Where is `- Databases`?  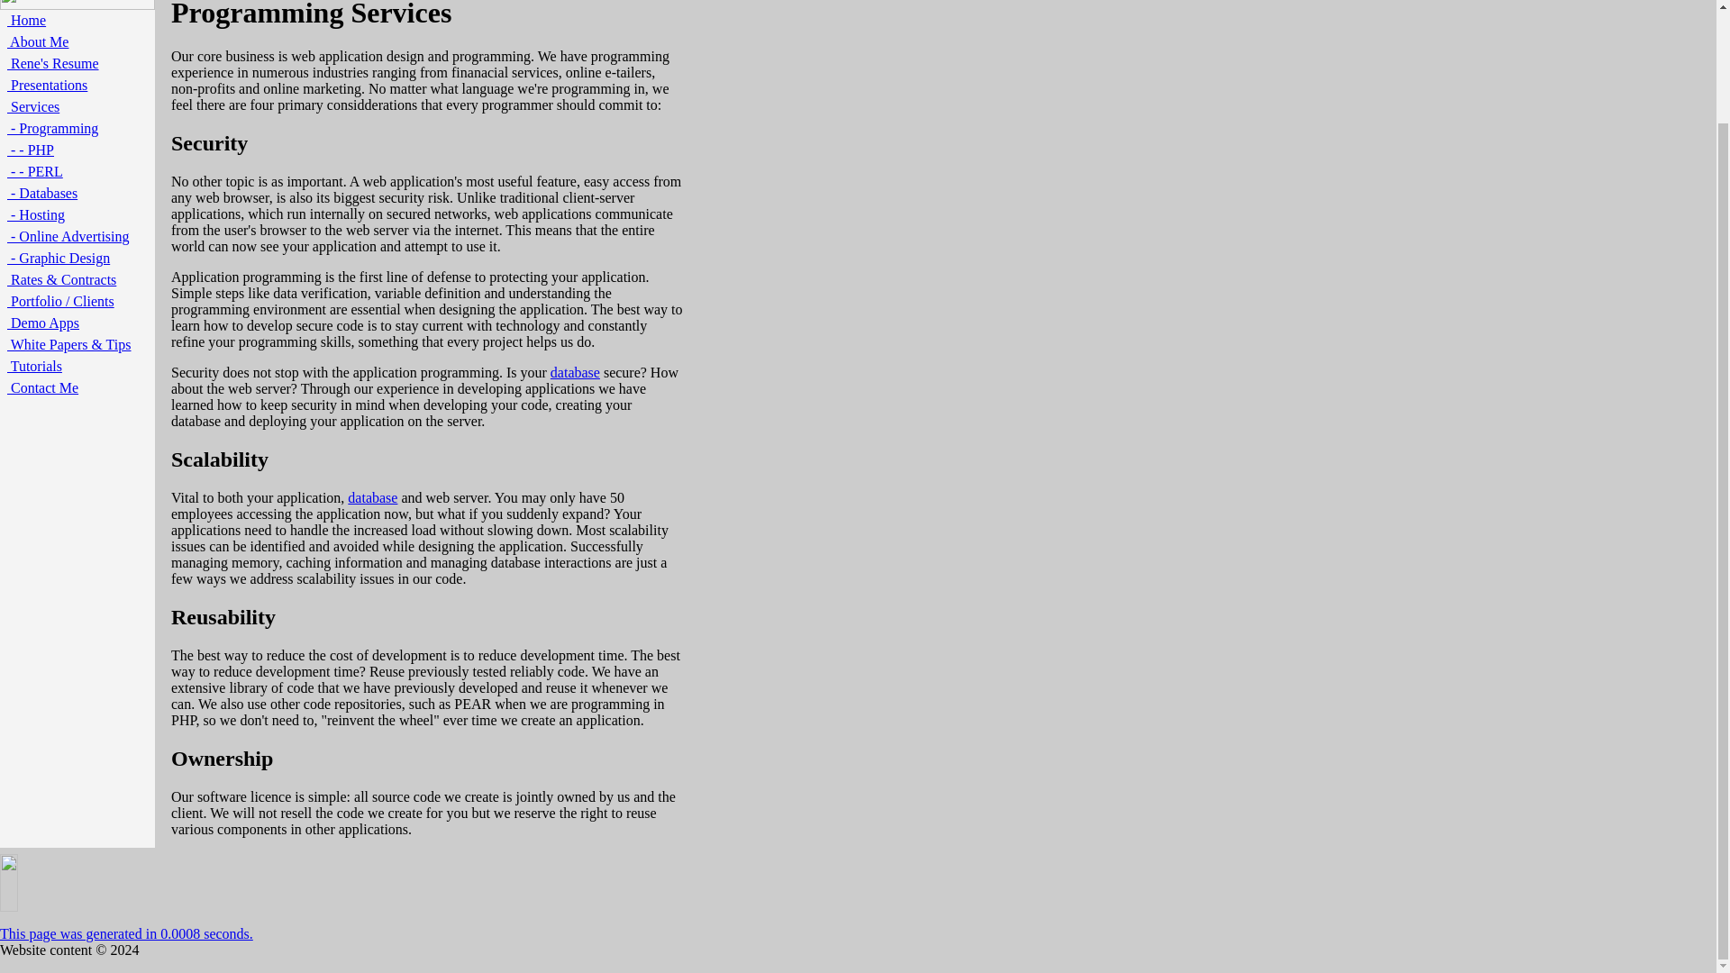 - Databases is located at coordinates (41, 193).